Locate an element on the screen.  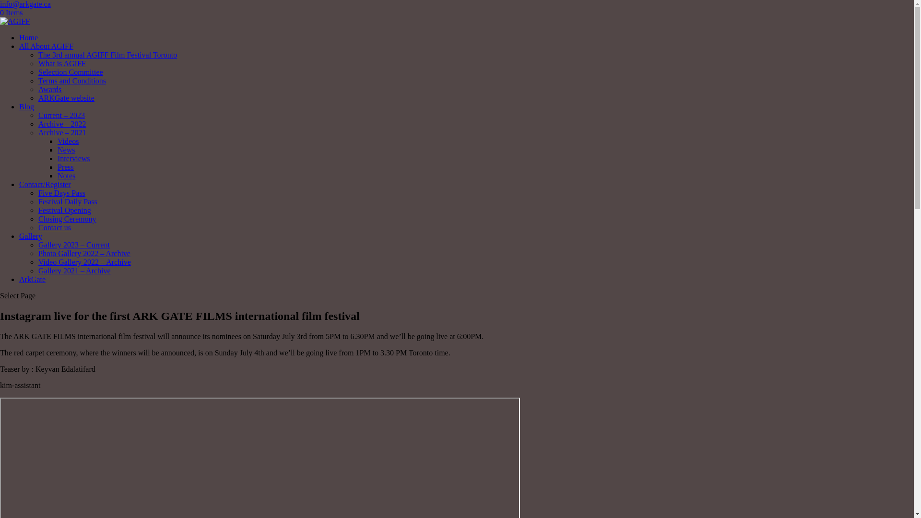
Festival Daily Pass is located at coordinates (68, 201).